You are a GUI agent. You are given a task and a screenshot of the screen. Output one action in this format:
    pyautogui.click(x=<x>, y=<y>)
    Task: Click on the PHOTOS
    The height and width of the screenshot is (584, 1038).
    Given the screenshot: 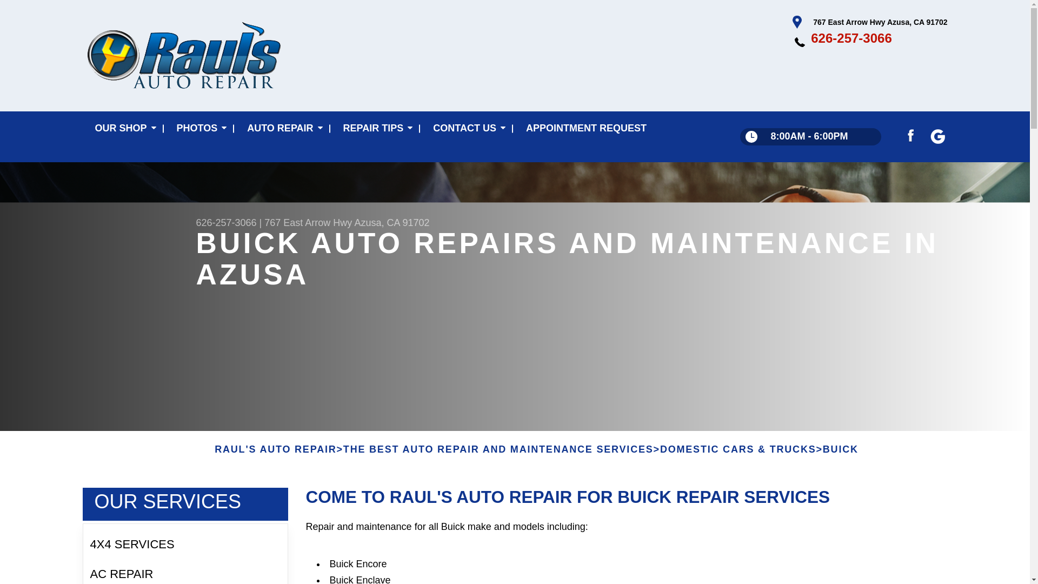 What is the action you would take?
    pyautogui.click(x=199, y=129)
    